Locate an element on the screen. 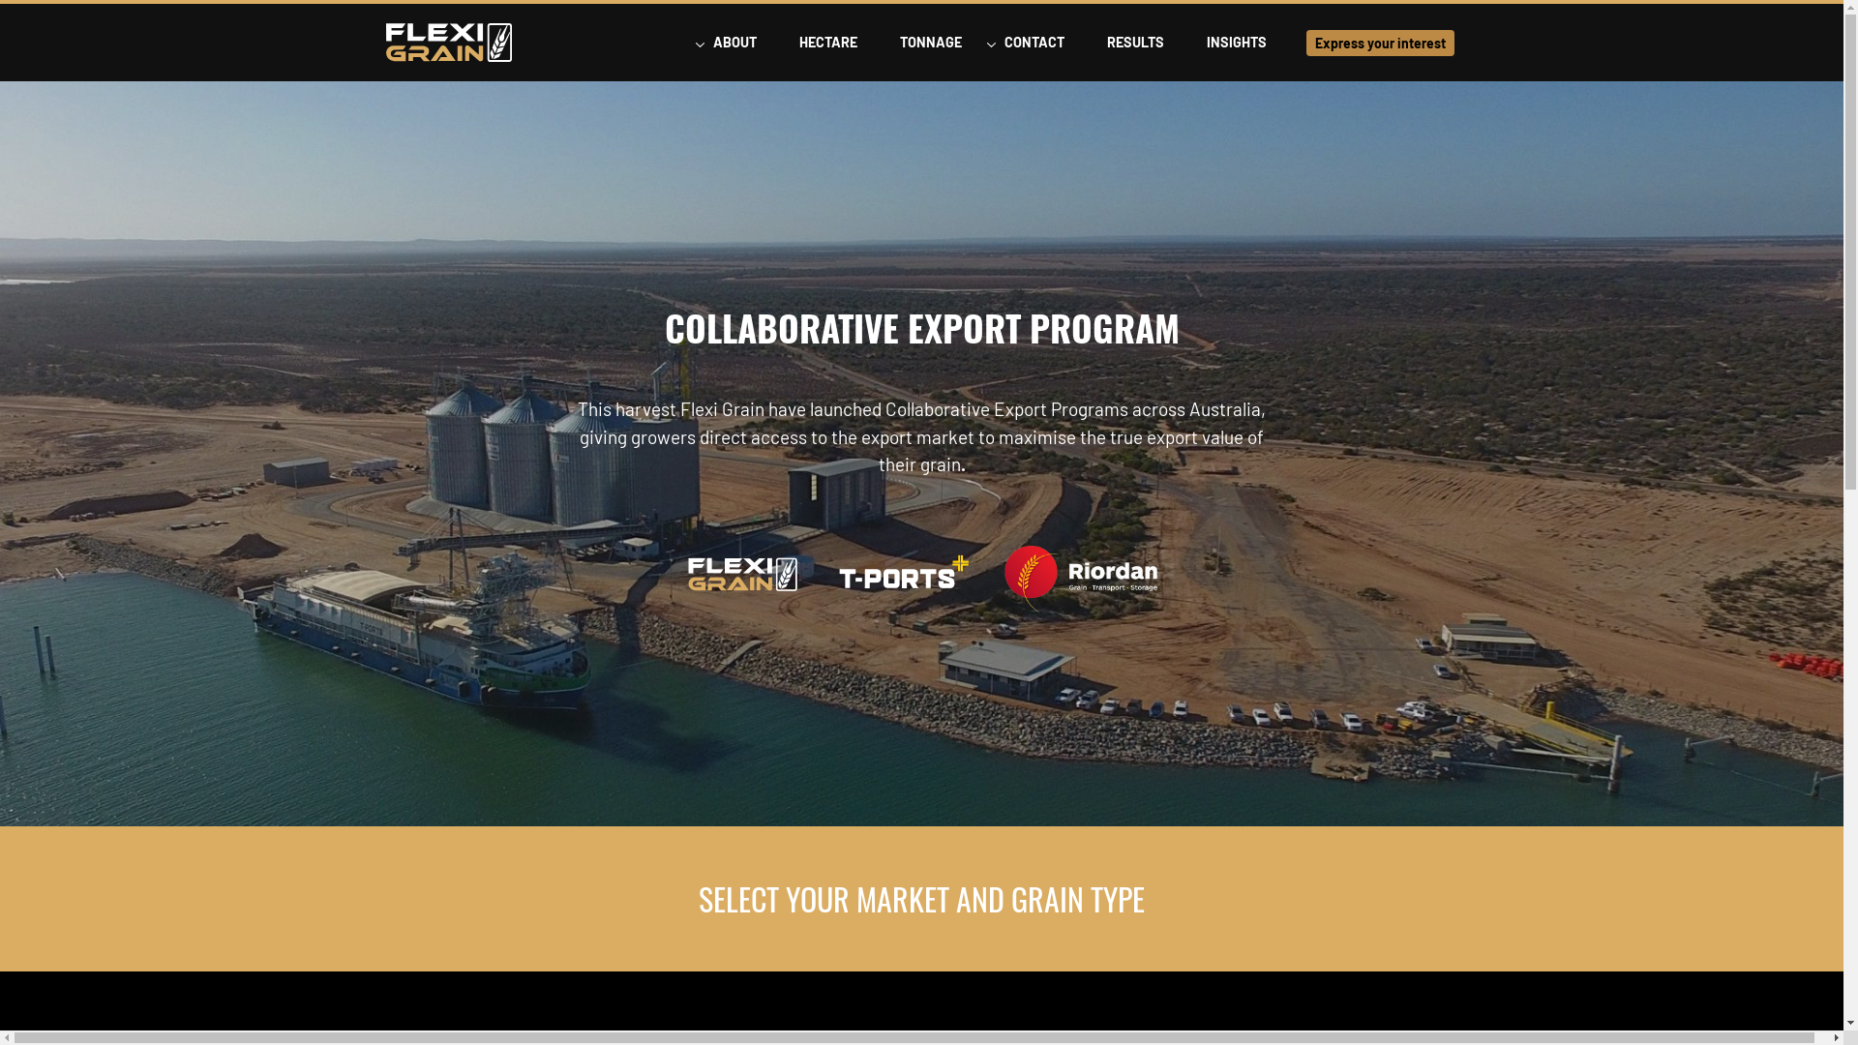 Image resolution: width=1858 pixels, height=1045 pixels. CONTACT is located at coordinates (1034, 43).